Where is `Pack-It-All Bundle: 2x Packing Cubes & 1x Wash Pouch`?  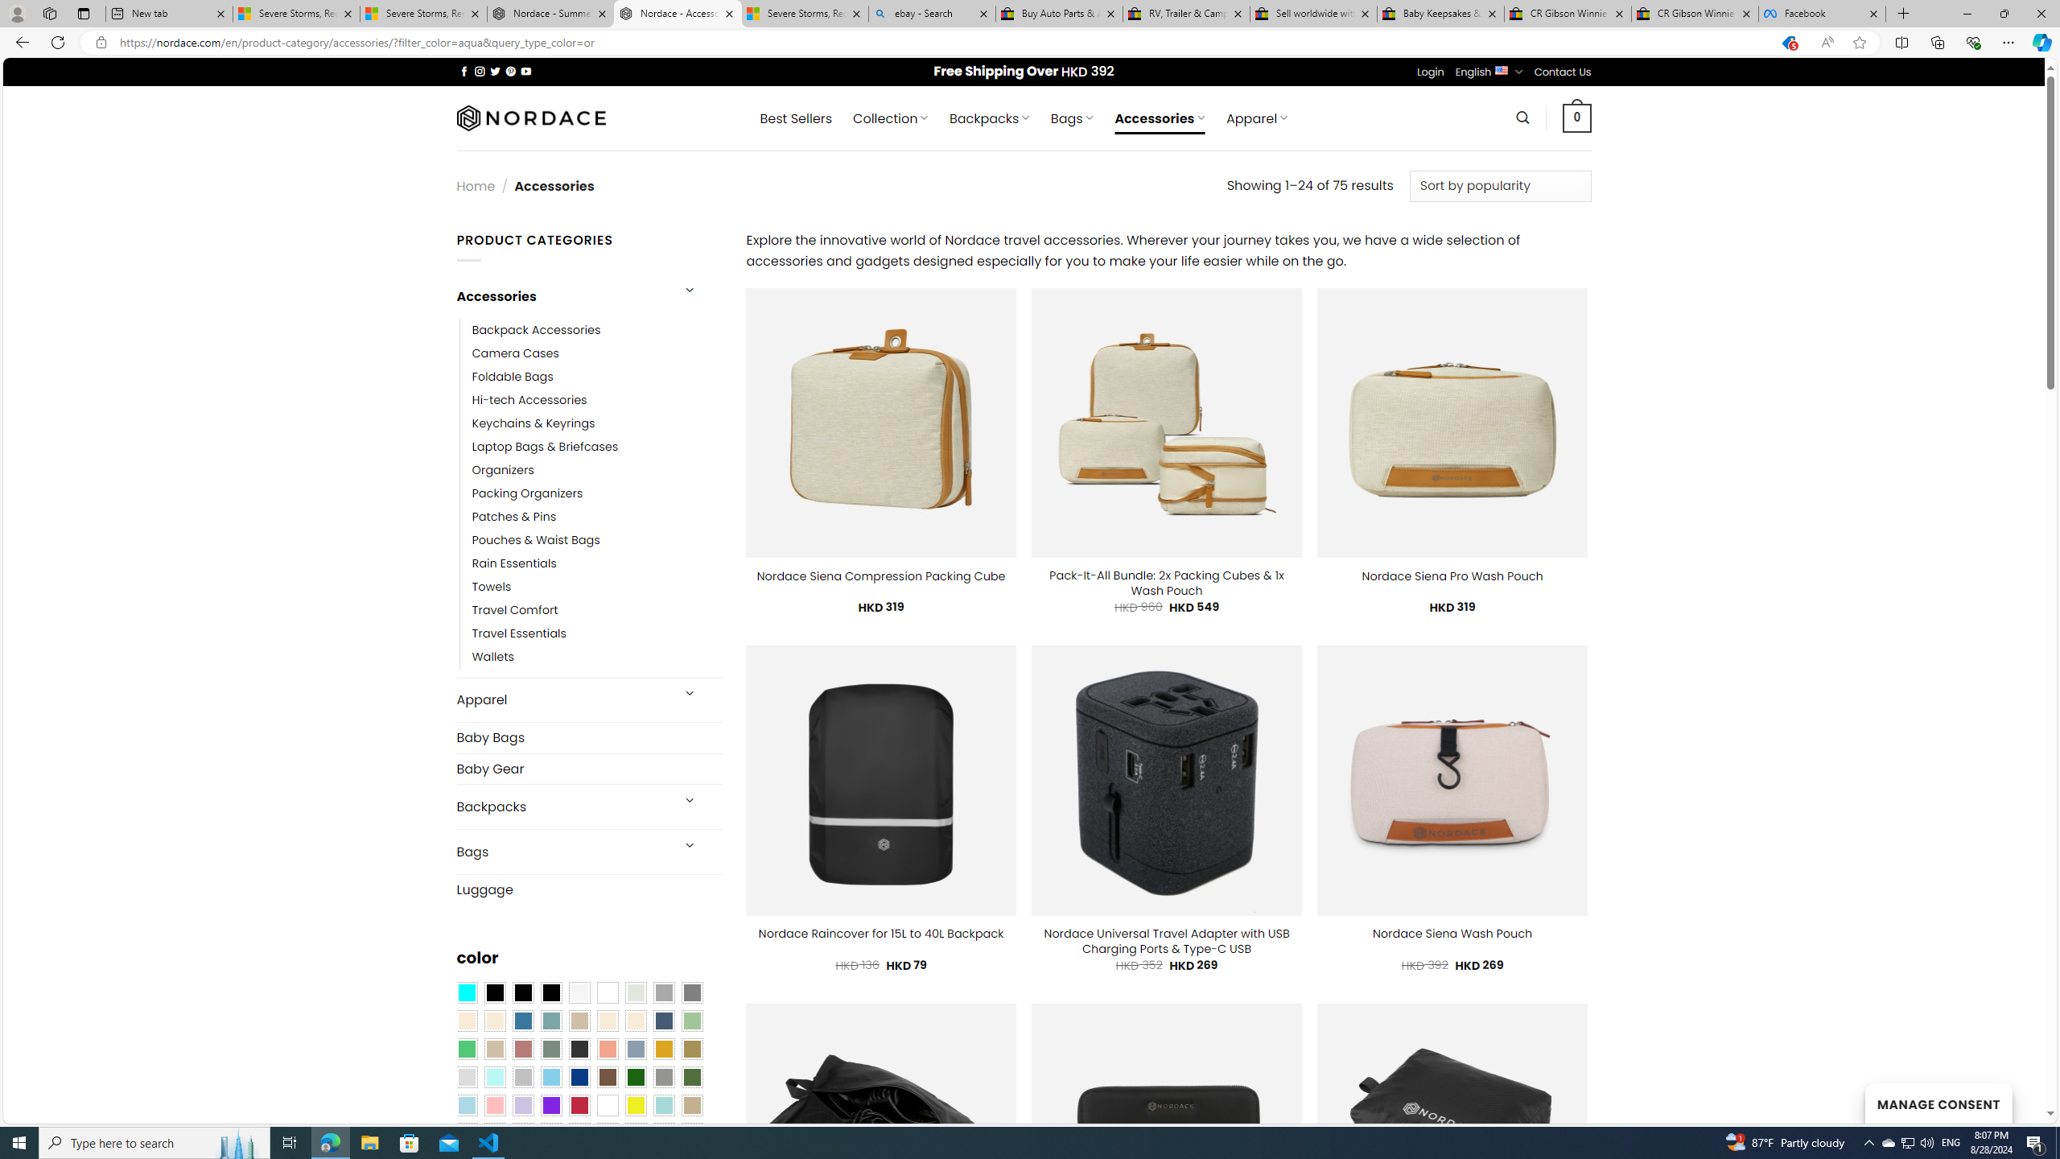 Pack-It-All Bundle: 2x Packing Cubes & 1x Wash Pouch is located at coordinates (1167, 583).